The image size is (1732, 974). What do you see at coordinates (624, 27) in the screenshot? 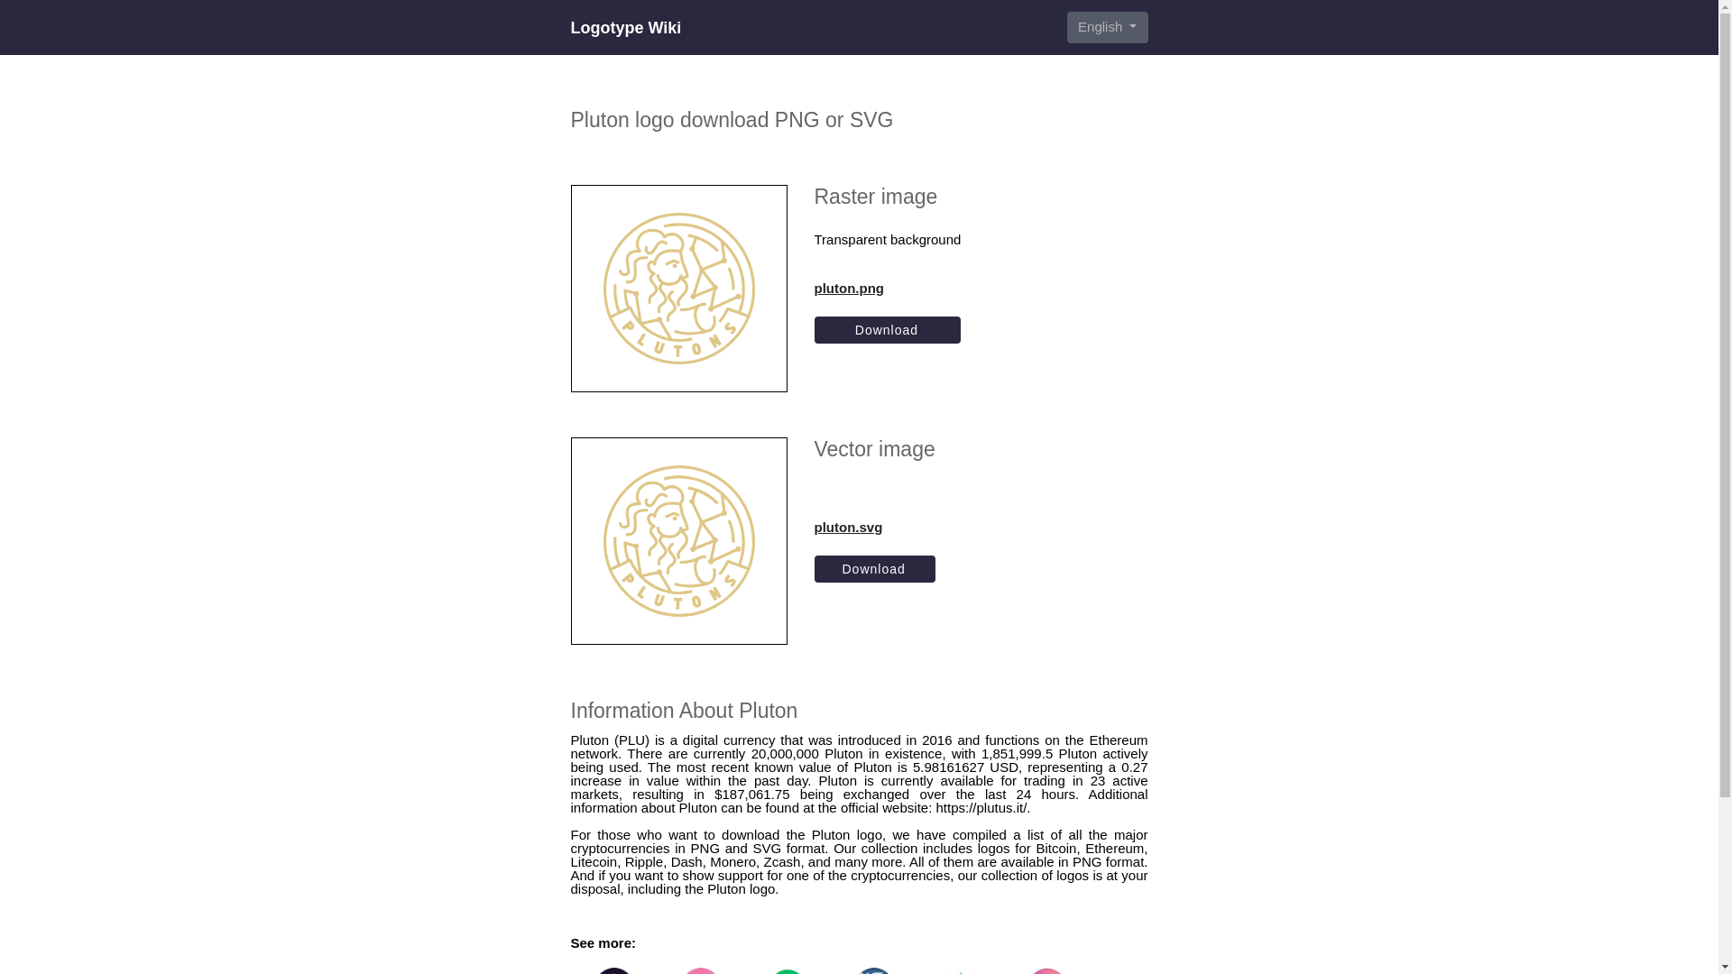
I see `Logotype Wiki` at bounding box center [624, 27].